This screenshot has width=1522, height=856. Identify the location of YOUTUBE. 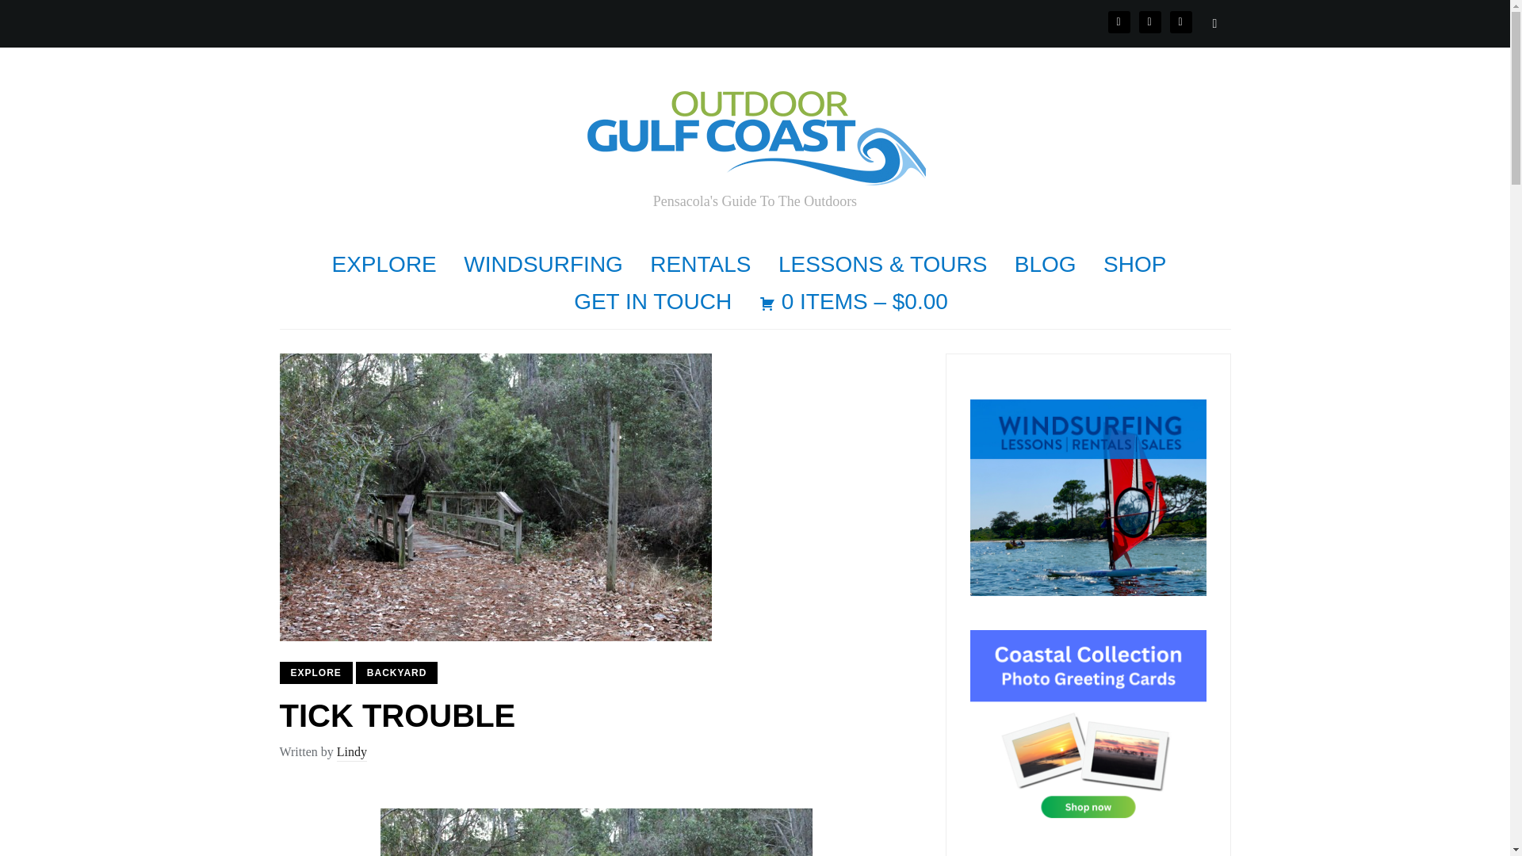
(1181, 21).